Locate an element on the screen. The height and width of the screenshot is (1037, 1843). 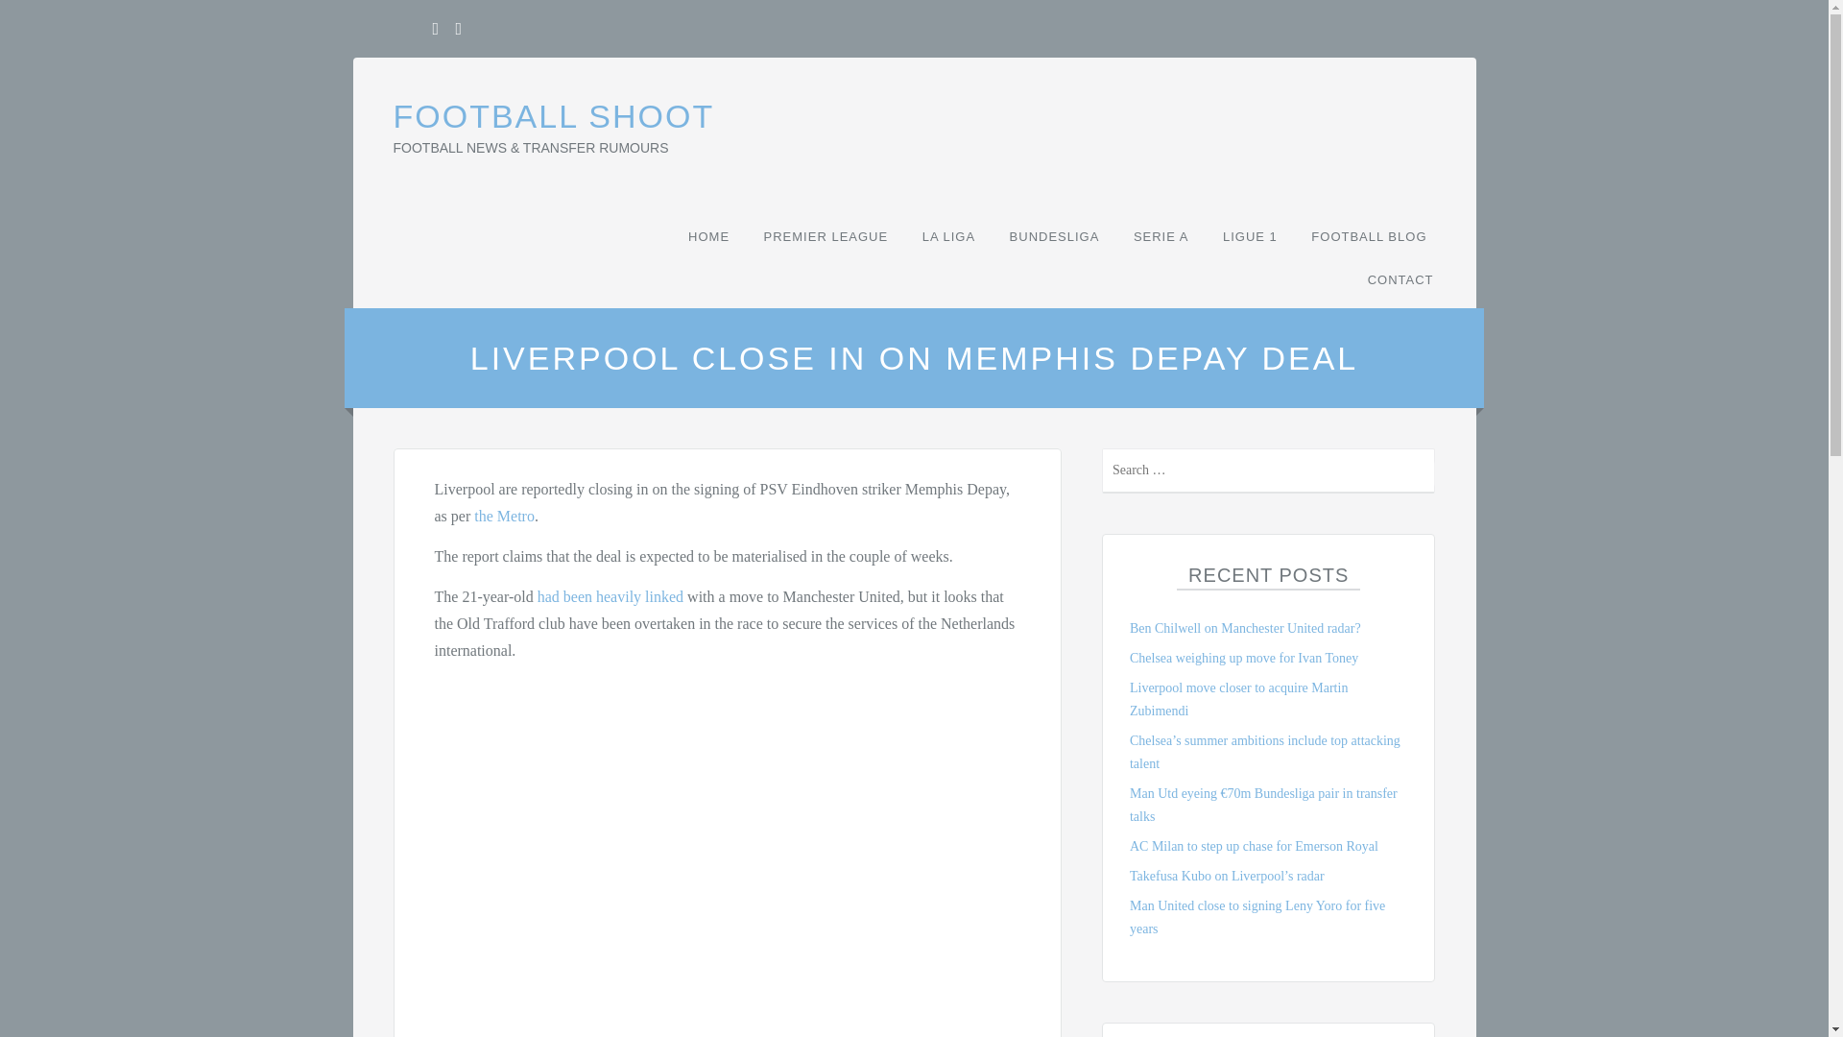
Chelsea weighing up move for Ivan Toney is located at coordinates (1244, 659).